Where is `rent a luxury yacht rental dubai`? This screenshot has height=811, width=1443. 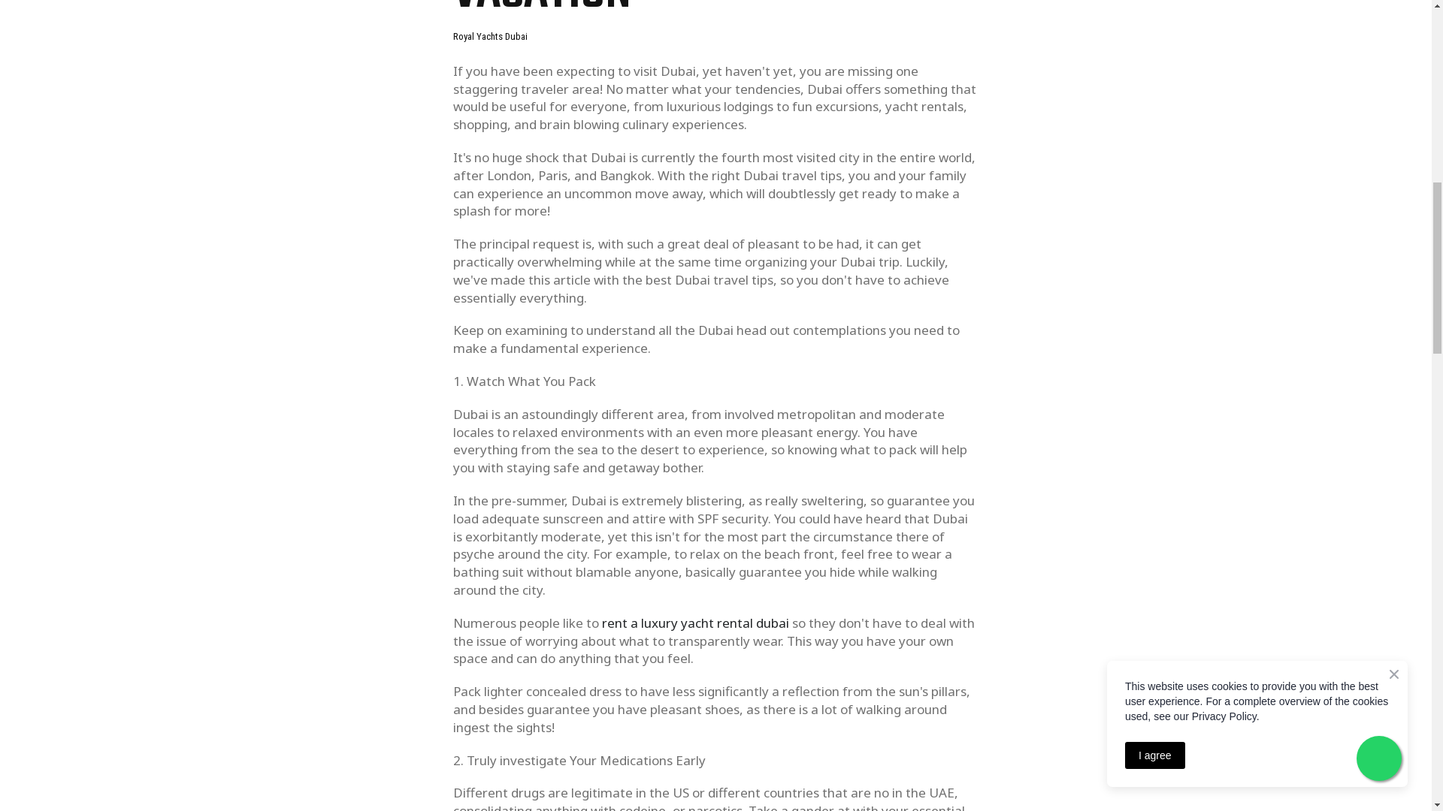 rent a luxury yacht rental dubai is located at coordinates (694, 623).